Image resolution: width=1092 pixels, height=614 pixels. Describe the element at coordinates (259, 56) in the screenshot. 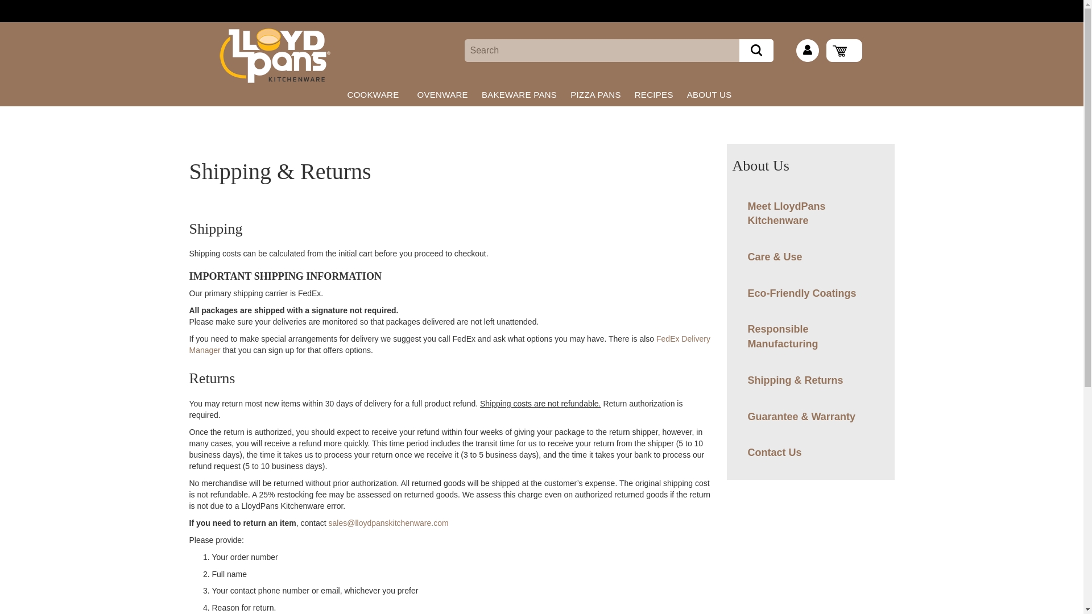

I see `LloydPans Kitchenware` at that location.